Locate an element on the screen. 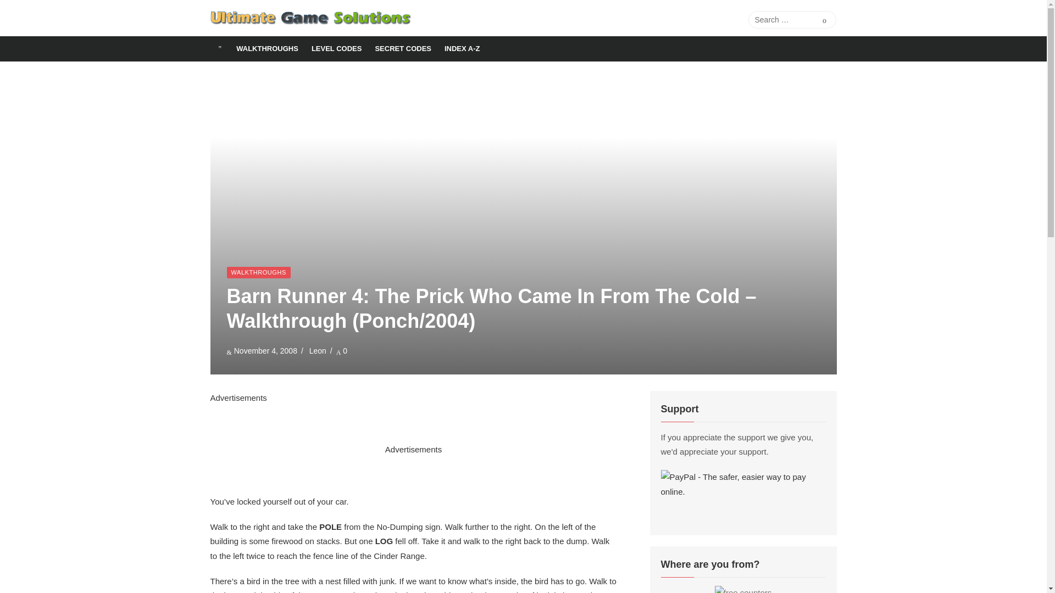 This screenshot has height=593, width=1055. INDEX A-Z is located at coordinates (462, 48).